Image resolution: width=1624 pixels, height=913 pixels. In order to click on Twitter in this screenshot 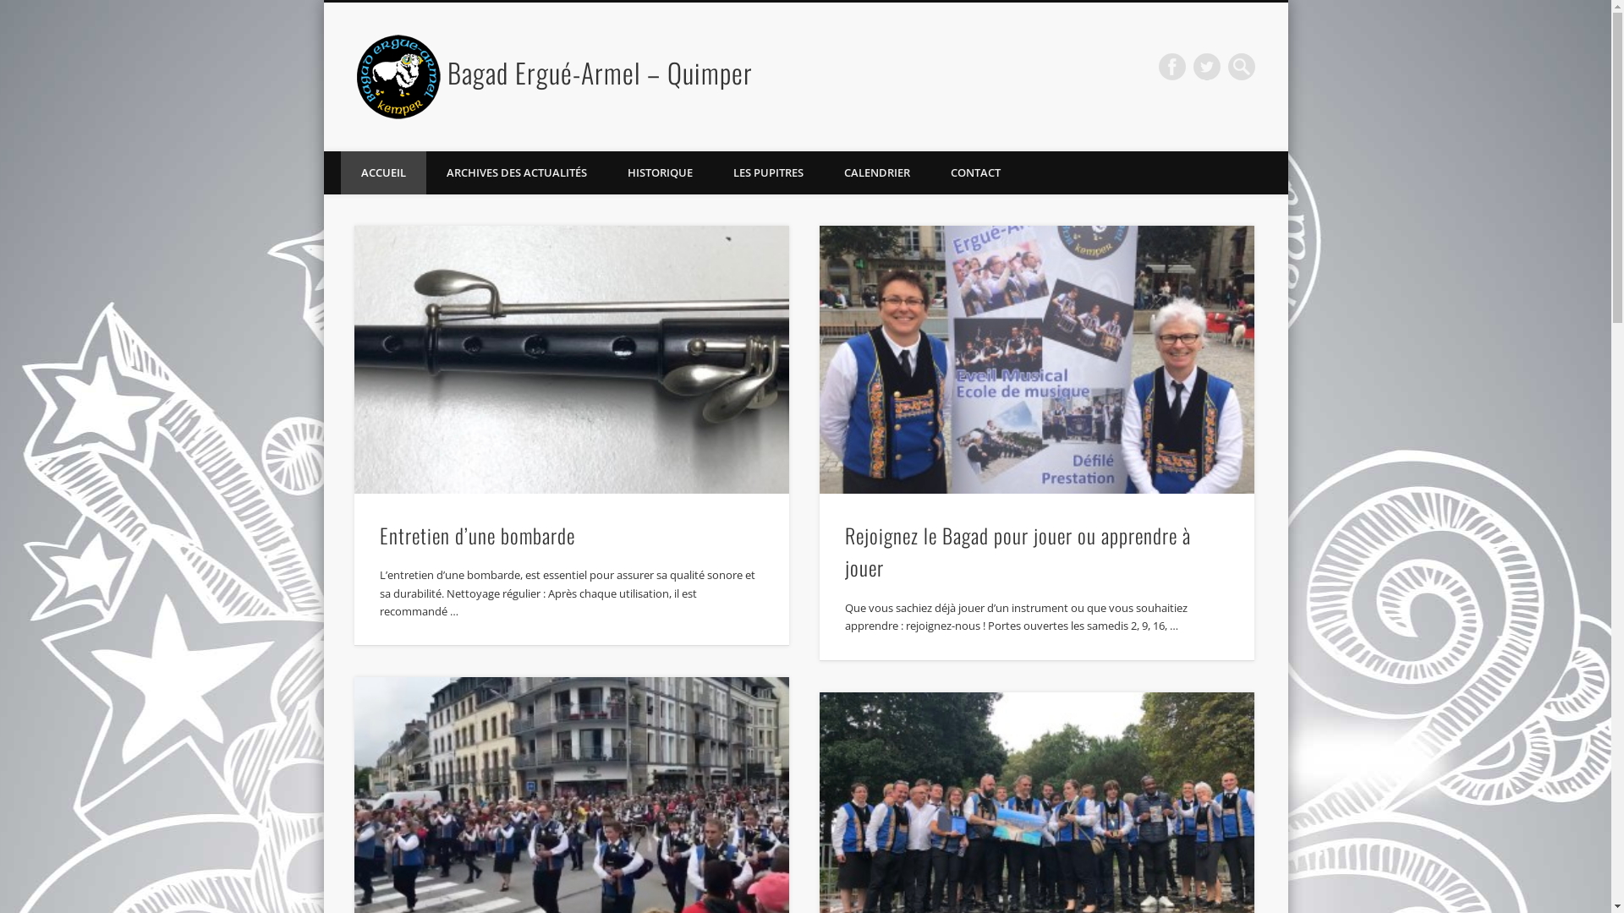, I will do `click(1207, 67)`.